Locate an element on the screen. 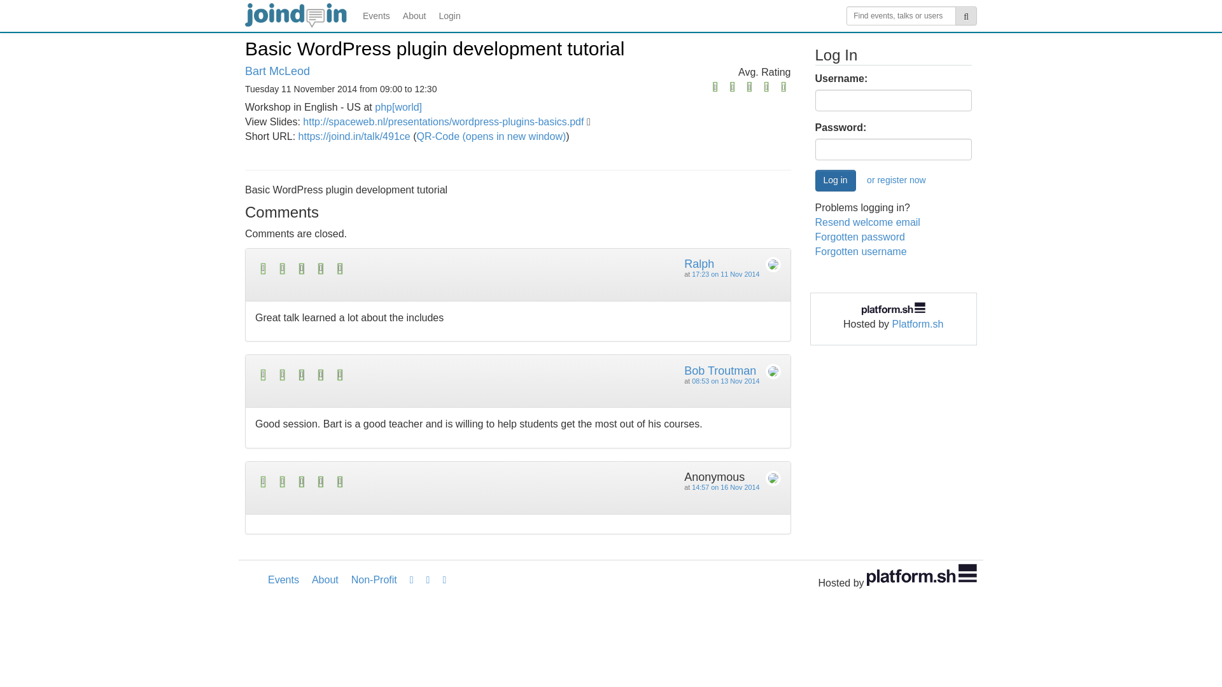 Image resolution: width=1222 pixels, height=687 pixels. Rated 5 is located at coordinates (387, 268).